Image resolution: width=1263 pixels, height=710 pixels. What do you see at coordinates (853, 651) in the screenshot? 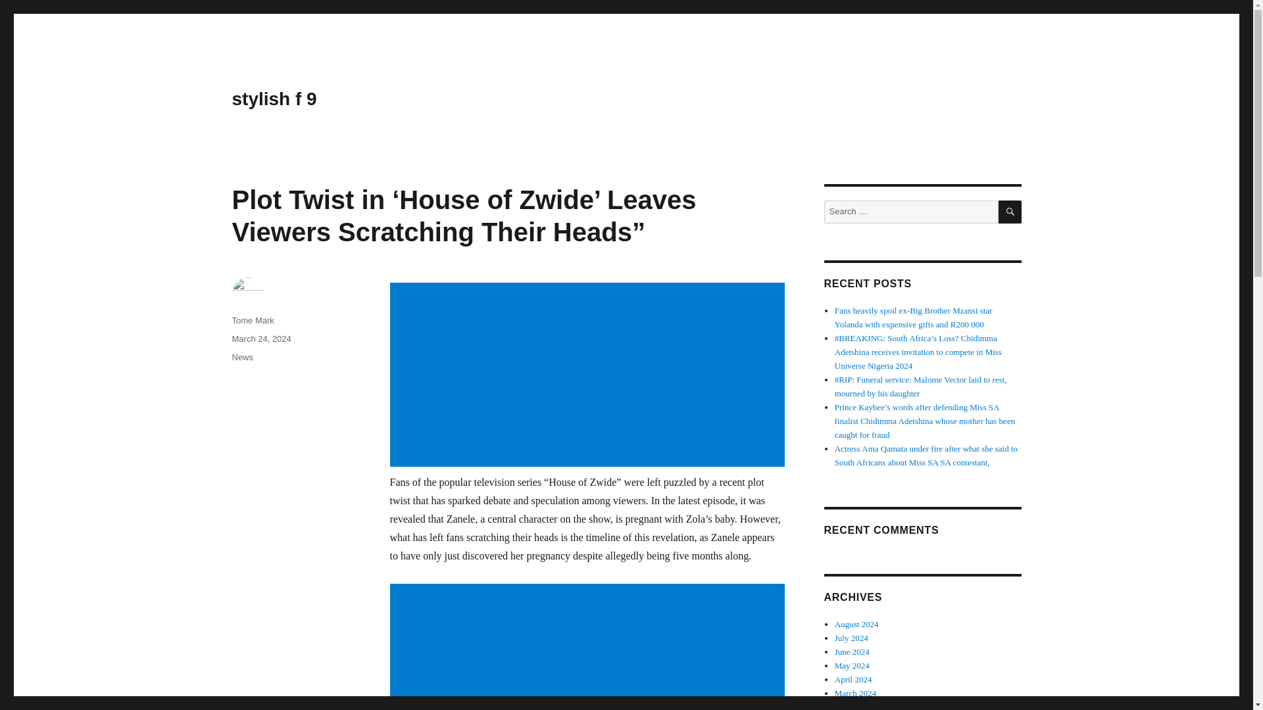
I see `June 2024` at bounding box center [853, 651].